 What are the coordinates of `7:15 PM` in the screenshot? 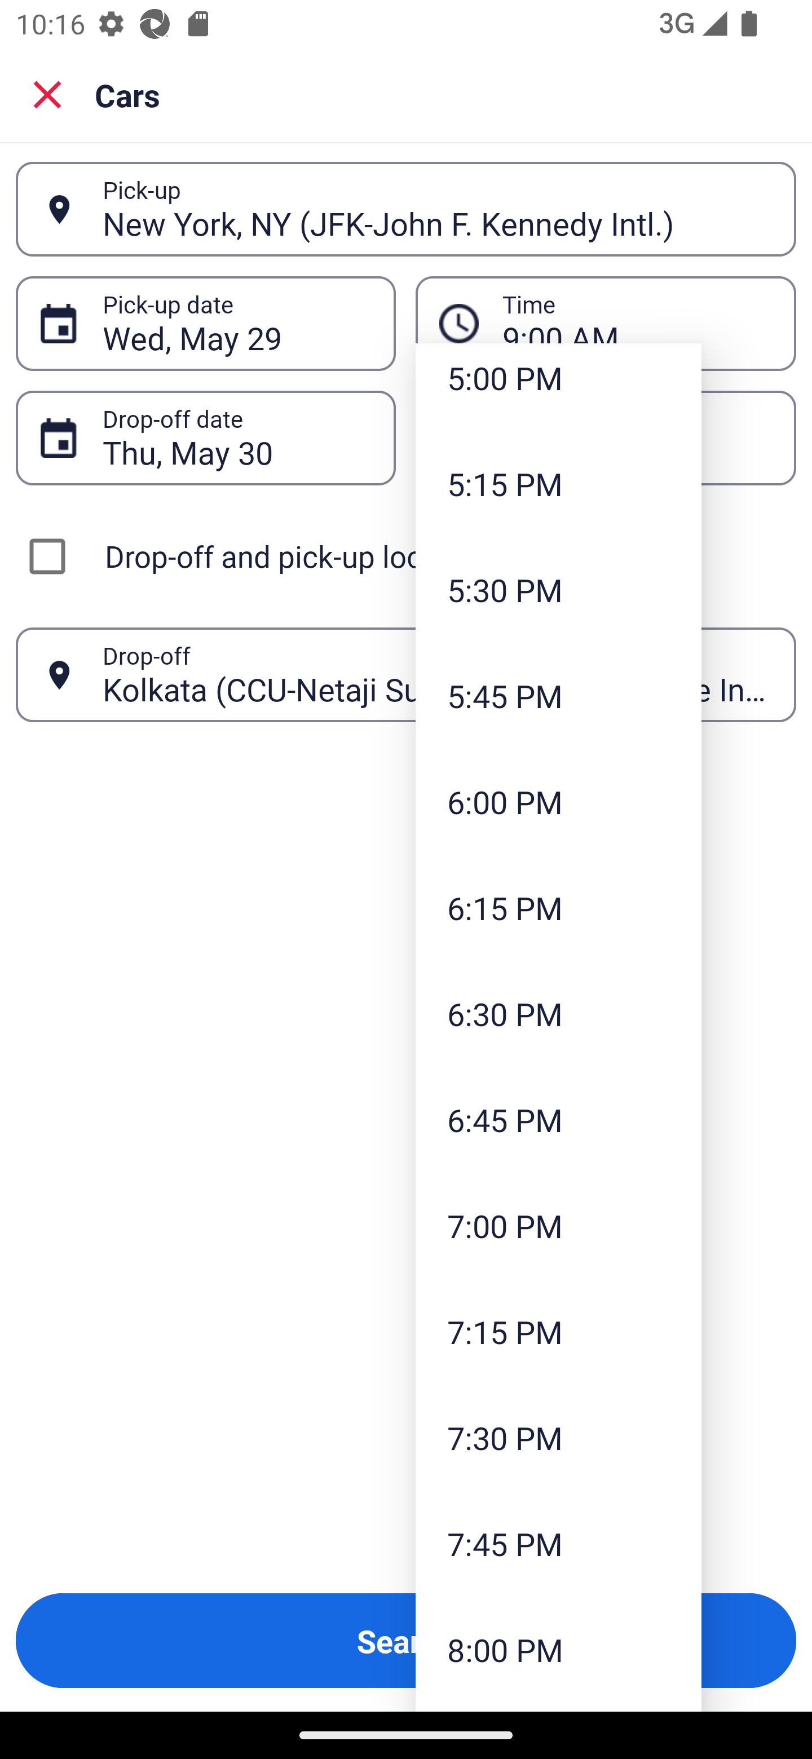 It's located at (558, 1332).